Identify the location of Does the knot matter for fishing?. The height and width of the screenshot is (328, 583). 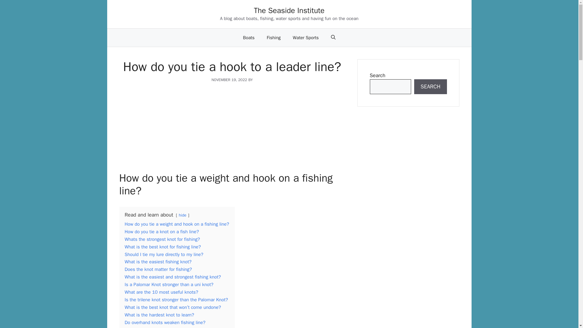
(158, 269).